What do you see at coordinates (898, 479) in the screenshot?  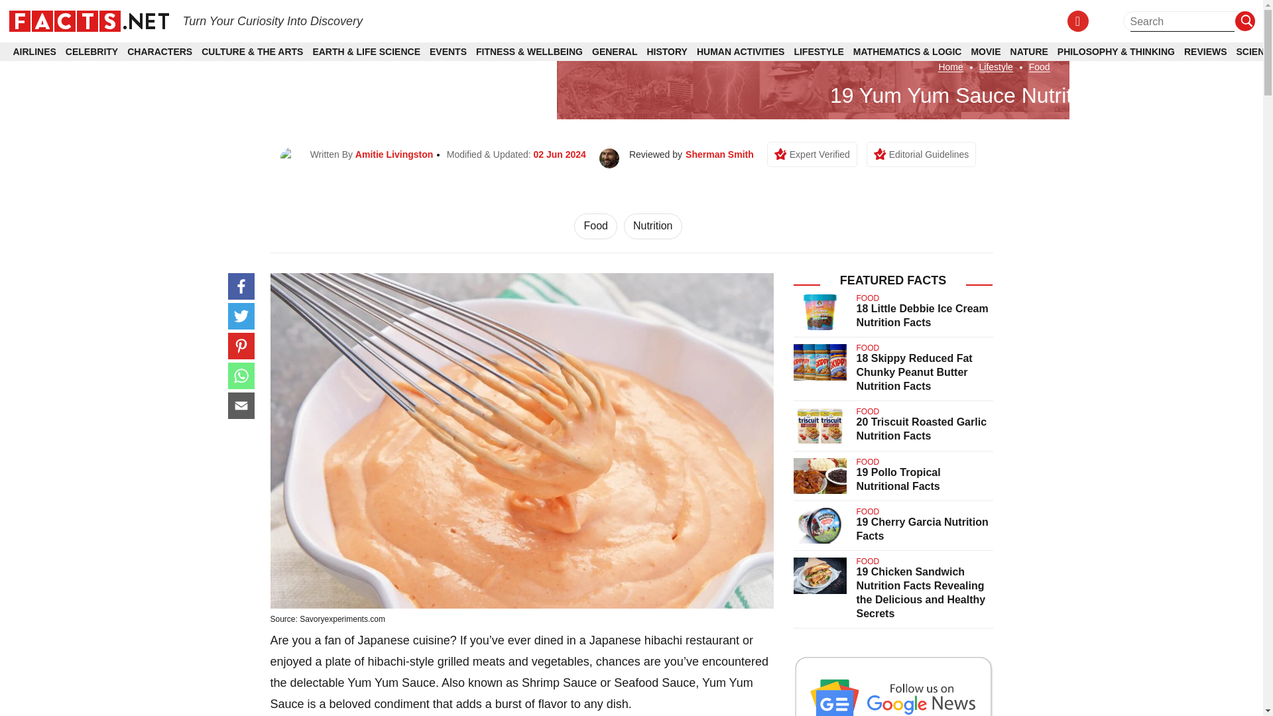 I see `19 Pollo Tropical Nutritional Facts ` at bounding box center [898, 479].